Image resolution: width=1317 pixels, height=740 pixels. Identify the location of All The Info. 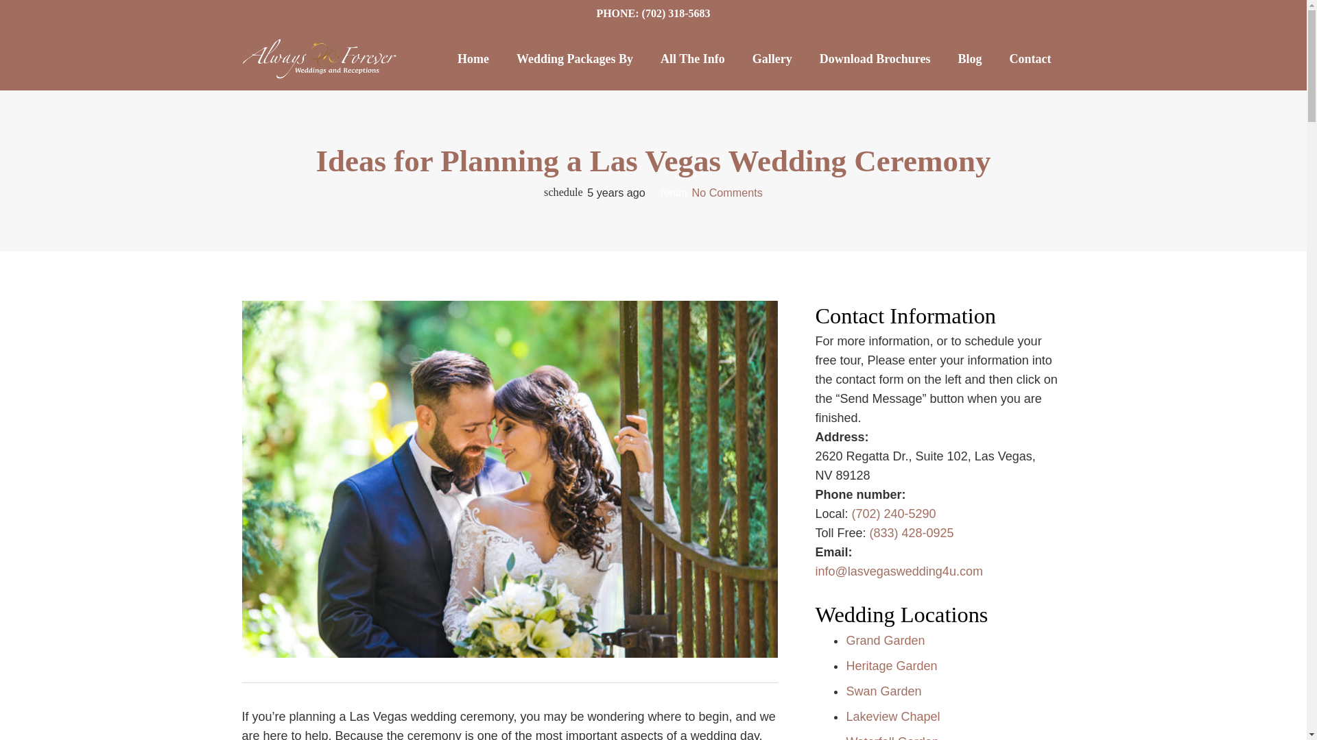
(693, 58).